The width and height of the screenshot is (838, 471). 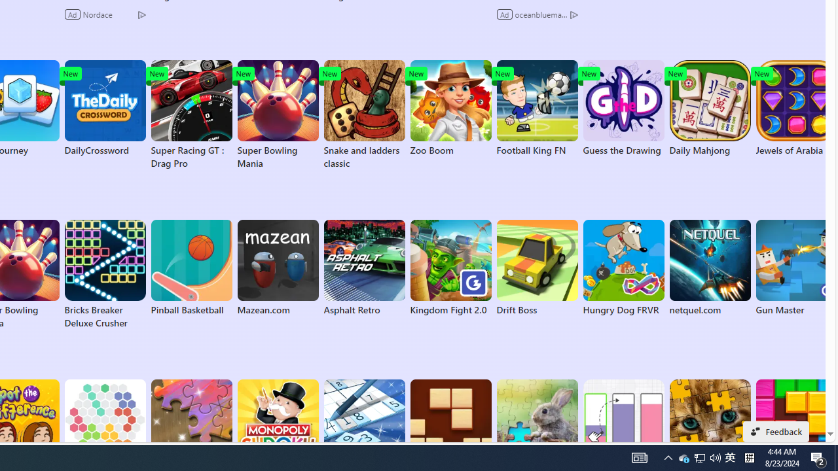 I want to click on Pinball Basketball, so click(x=191, y=268).